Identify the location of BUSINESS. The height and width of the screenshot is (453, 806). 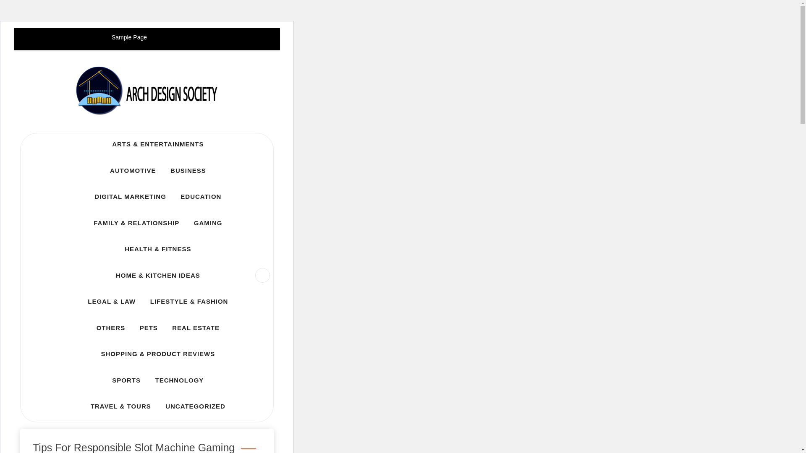
(188, 170).